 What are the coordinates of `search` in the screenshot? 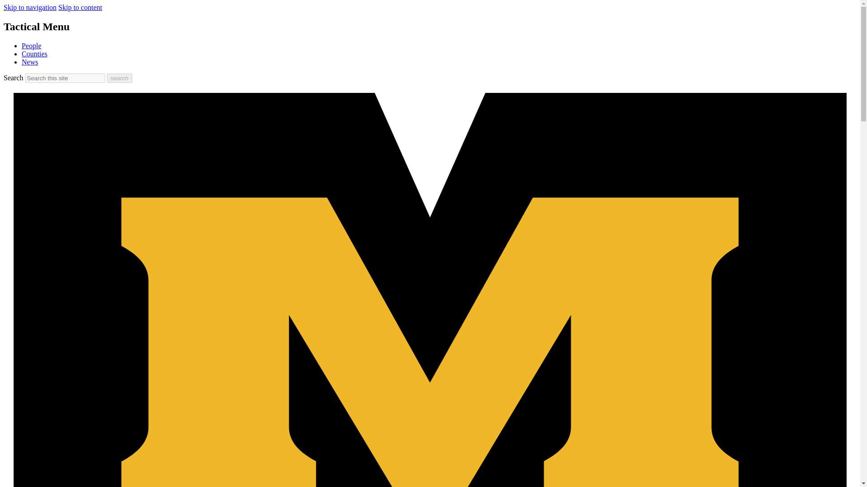 It's located at (119, 78).